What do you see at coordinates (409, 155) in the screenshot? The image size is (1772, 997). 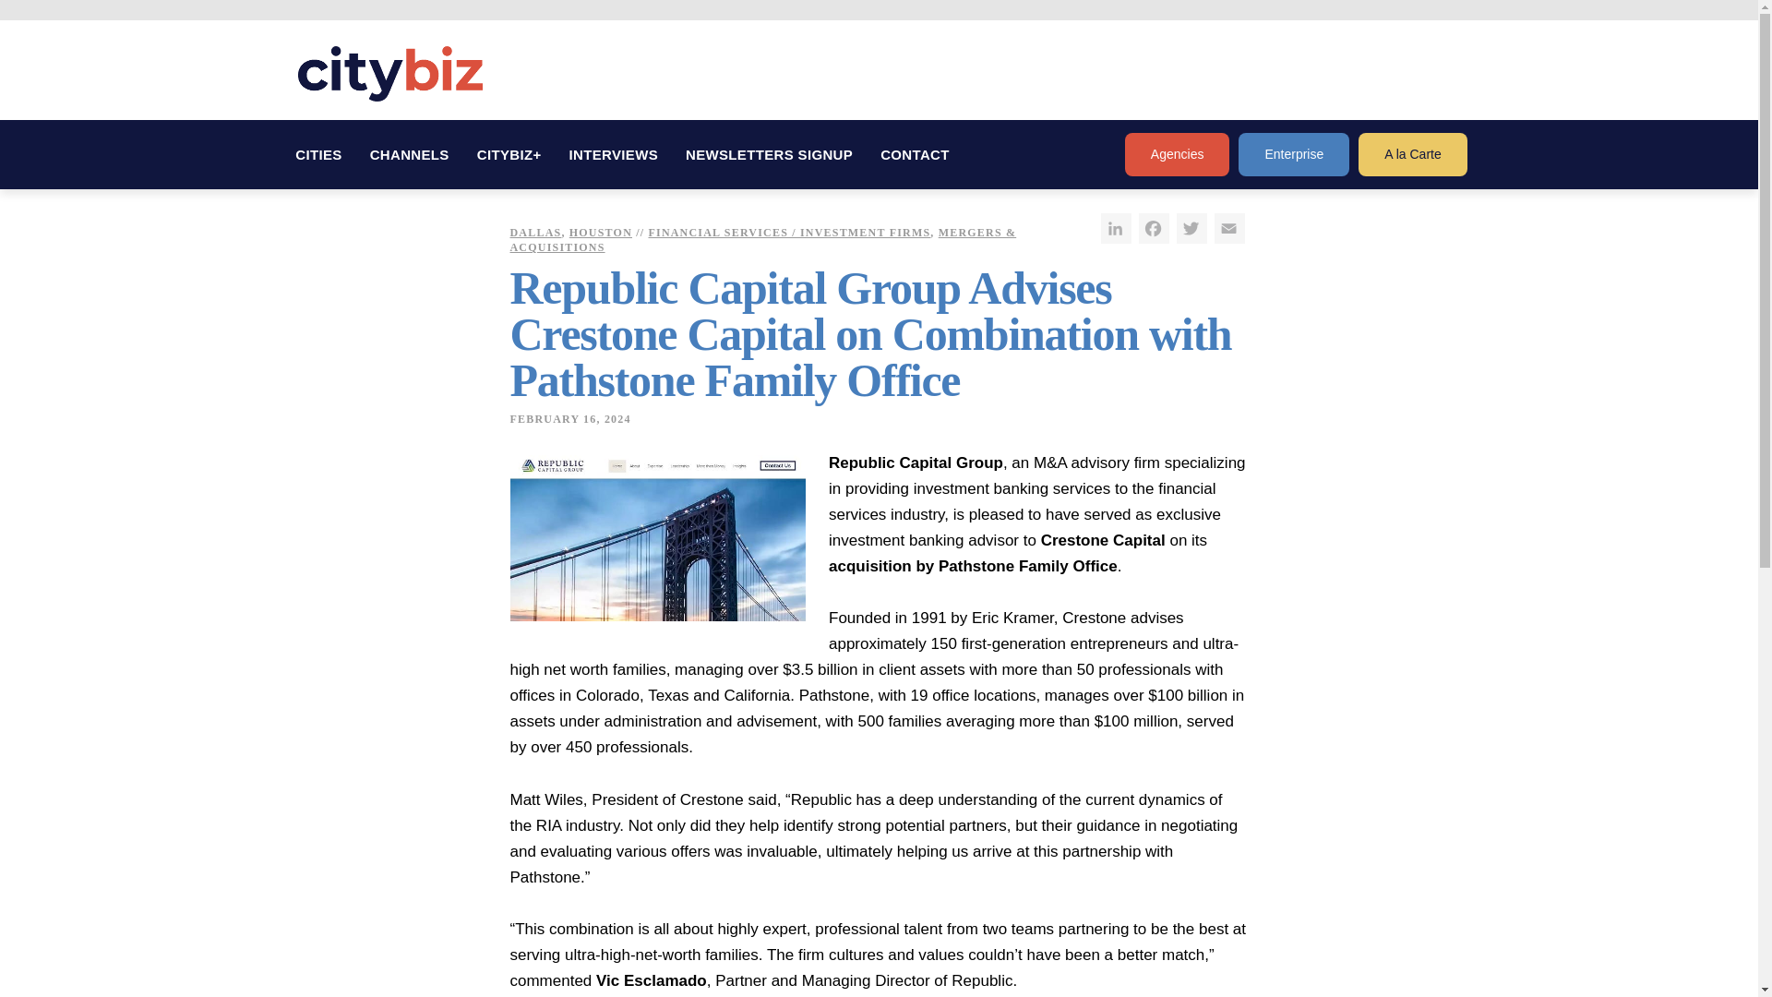 I see `CHANNELS` at bounding box center [409, 155].